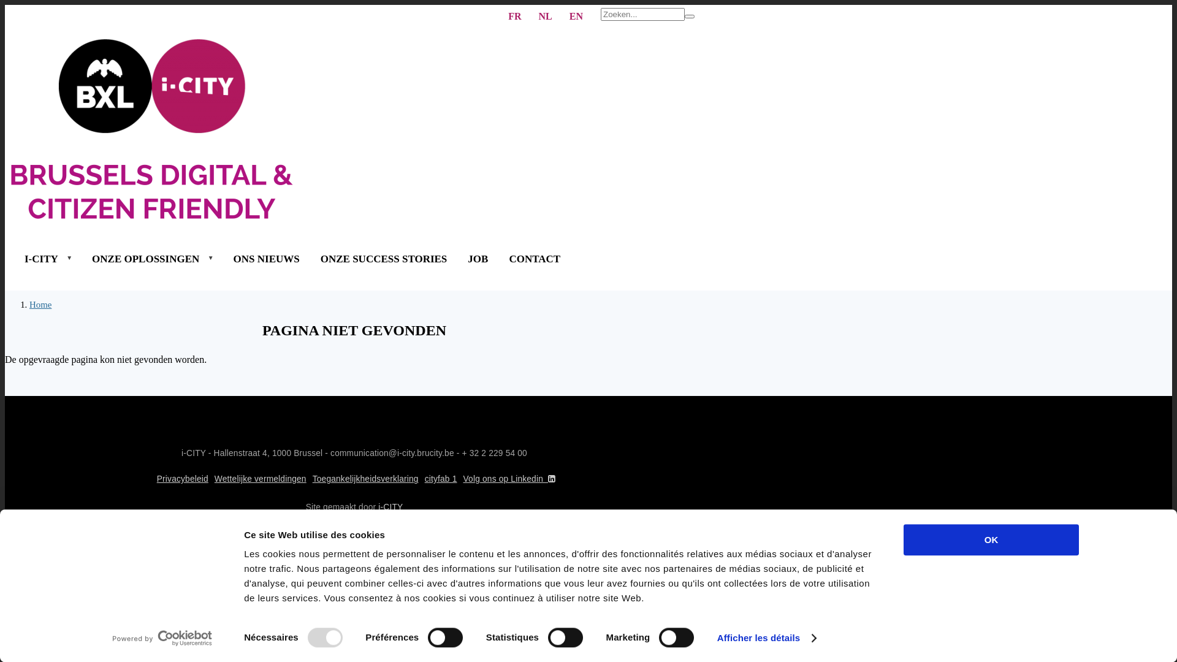 This screenshot has height=662, width=1177. I want to click on cityfab 1, so click(441, 479).